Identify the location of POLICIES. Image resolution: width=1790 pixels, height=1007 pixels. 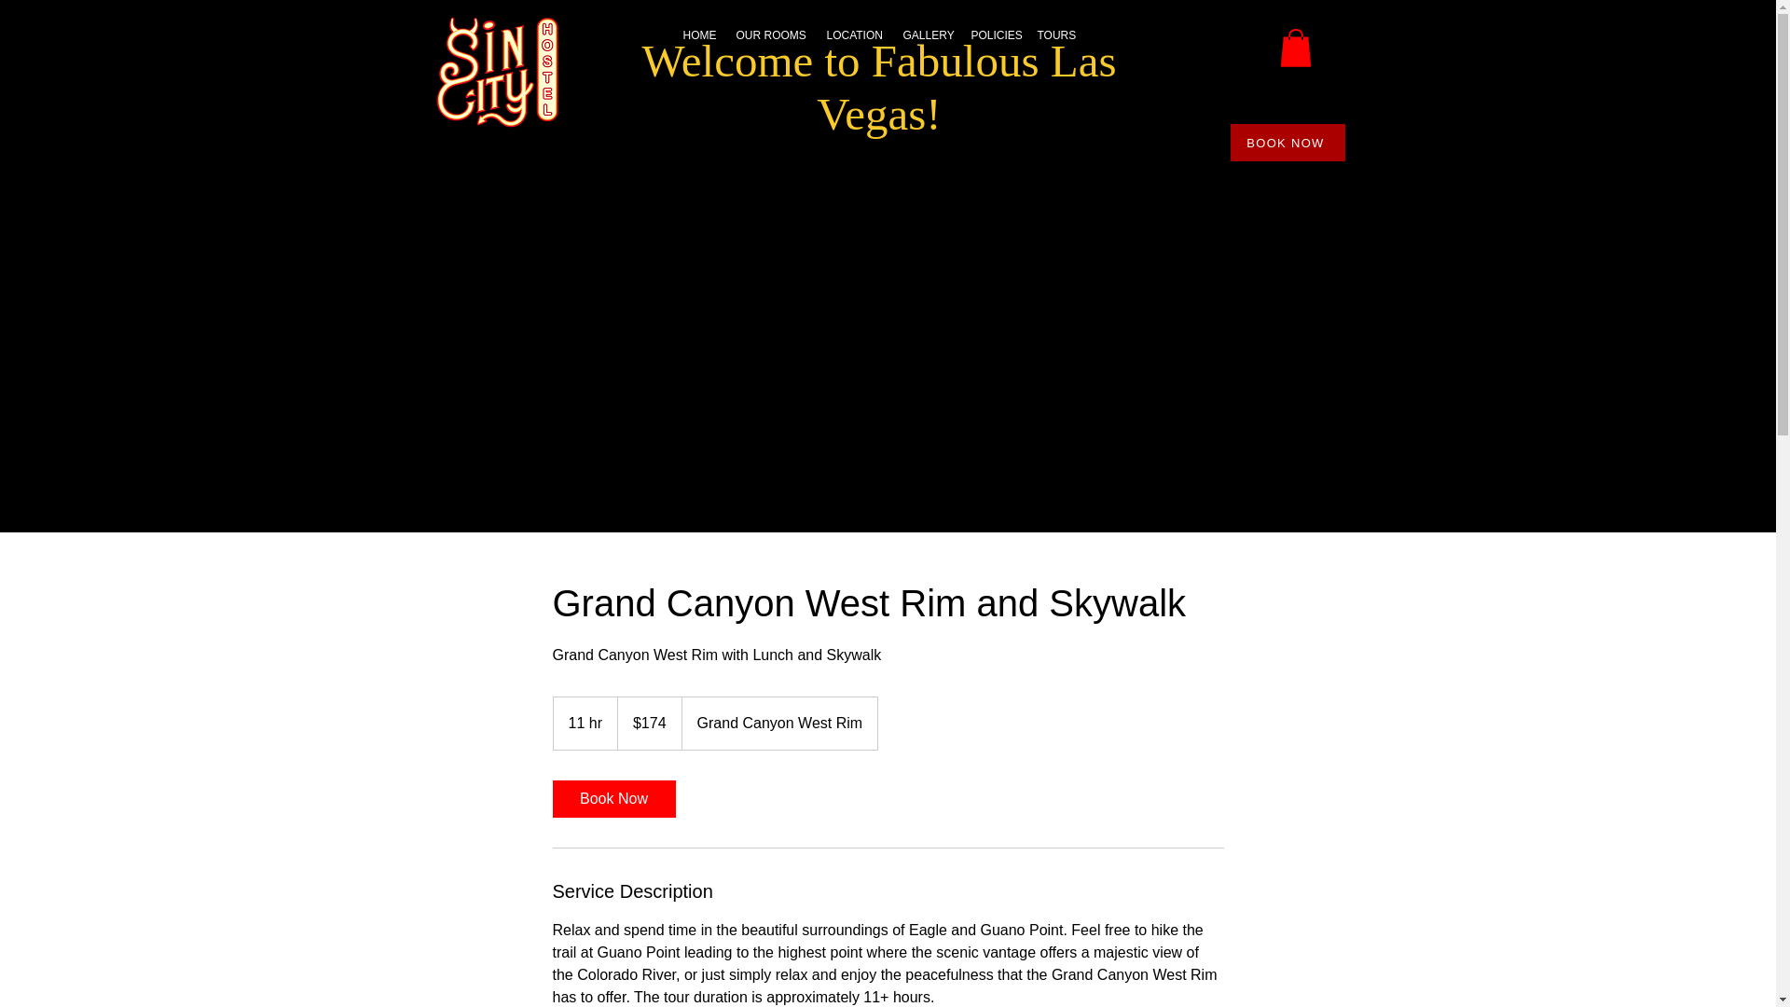
(995, 34).